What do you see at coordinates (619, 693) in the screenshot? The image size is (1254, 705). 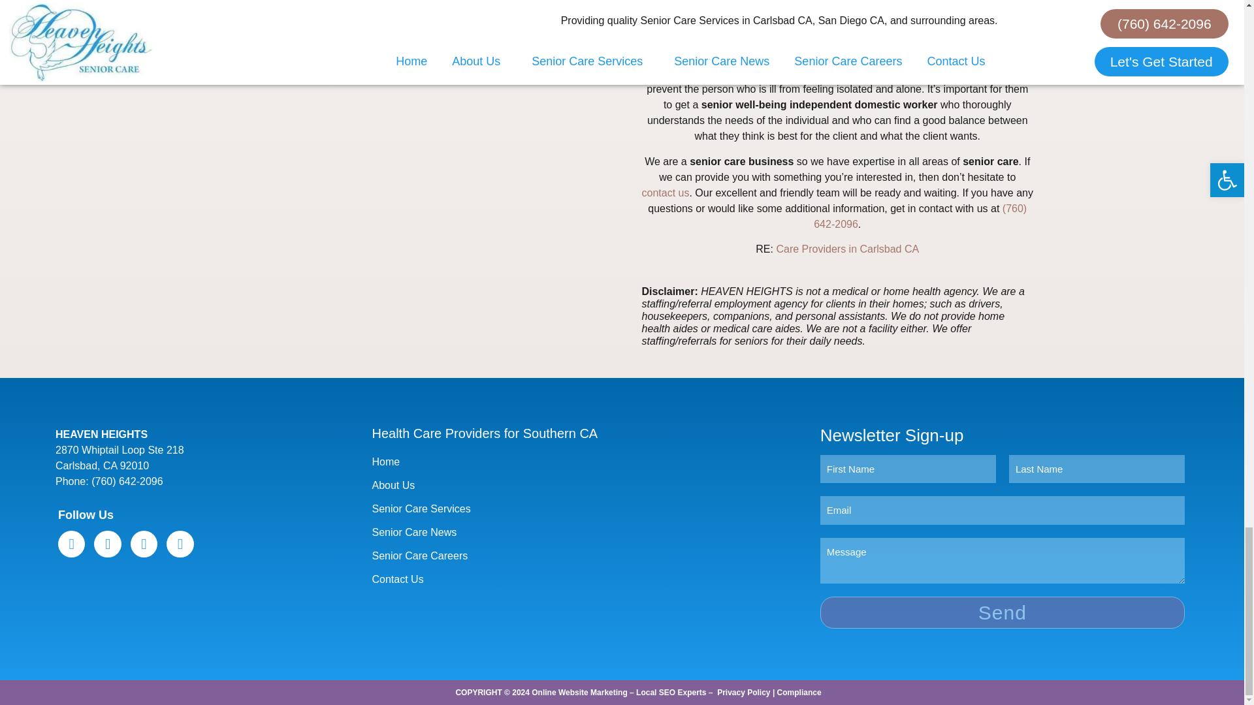 I see `Online Website Marketing - Local SEO Experts` at bounding box center [619, 693].